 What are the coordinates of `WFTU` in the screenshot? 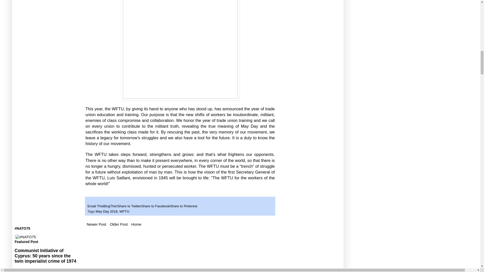 It's located at (124, 211).